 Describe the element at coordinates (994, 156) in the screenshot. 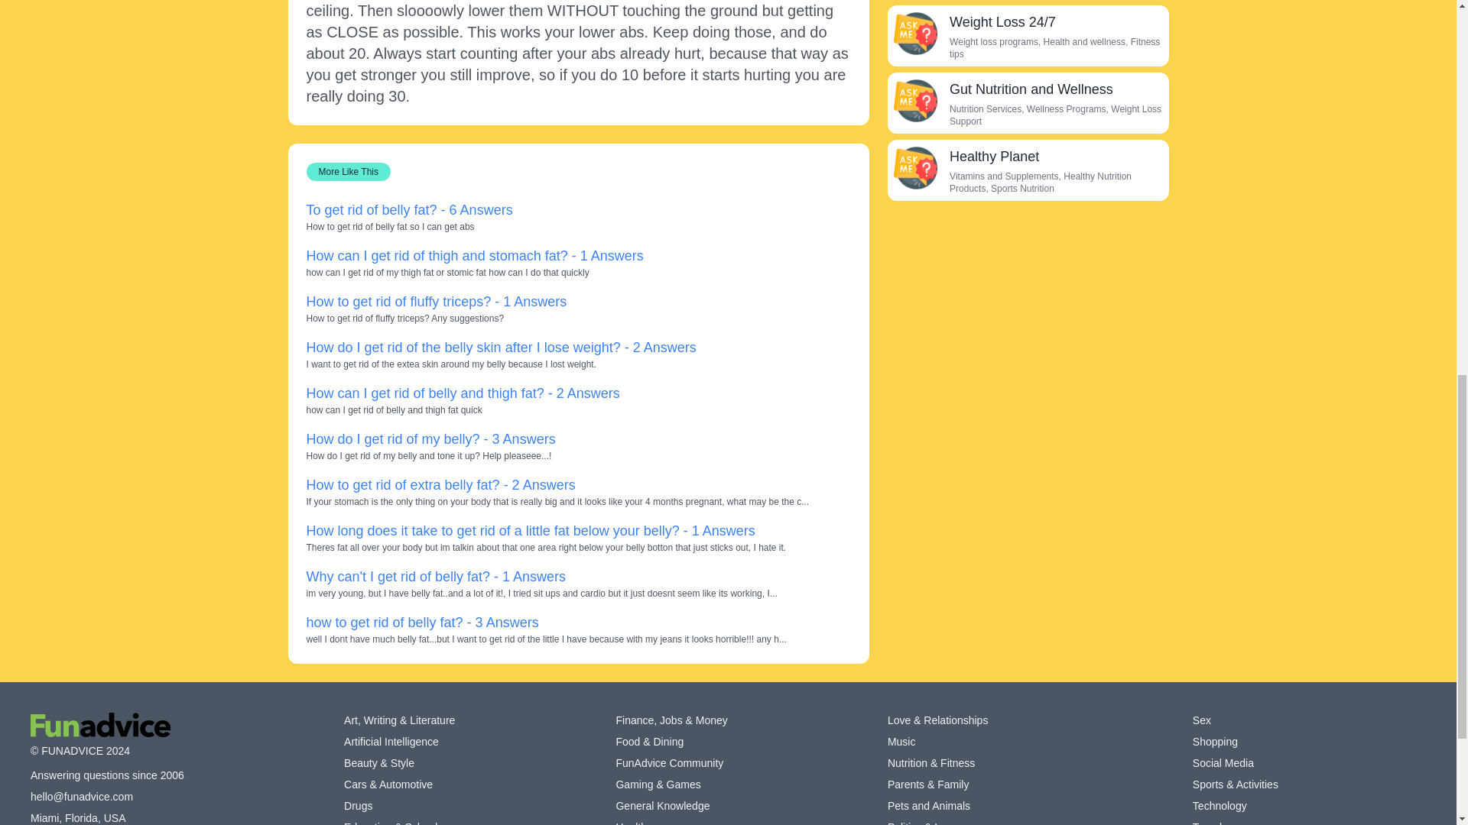

I see `Healthy Planet` at that location.